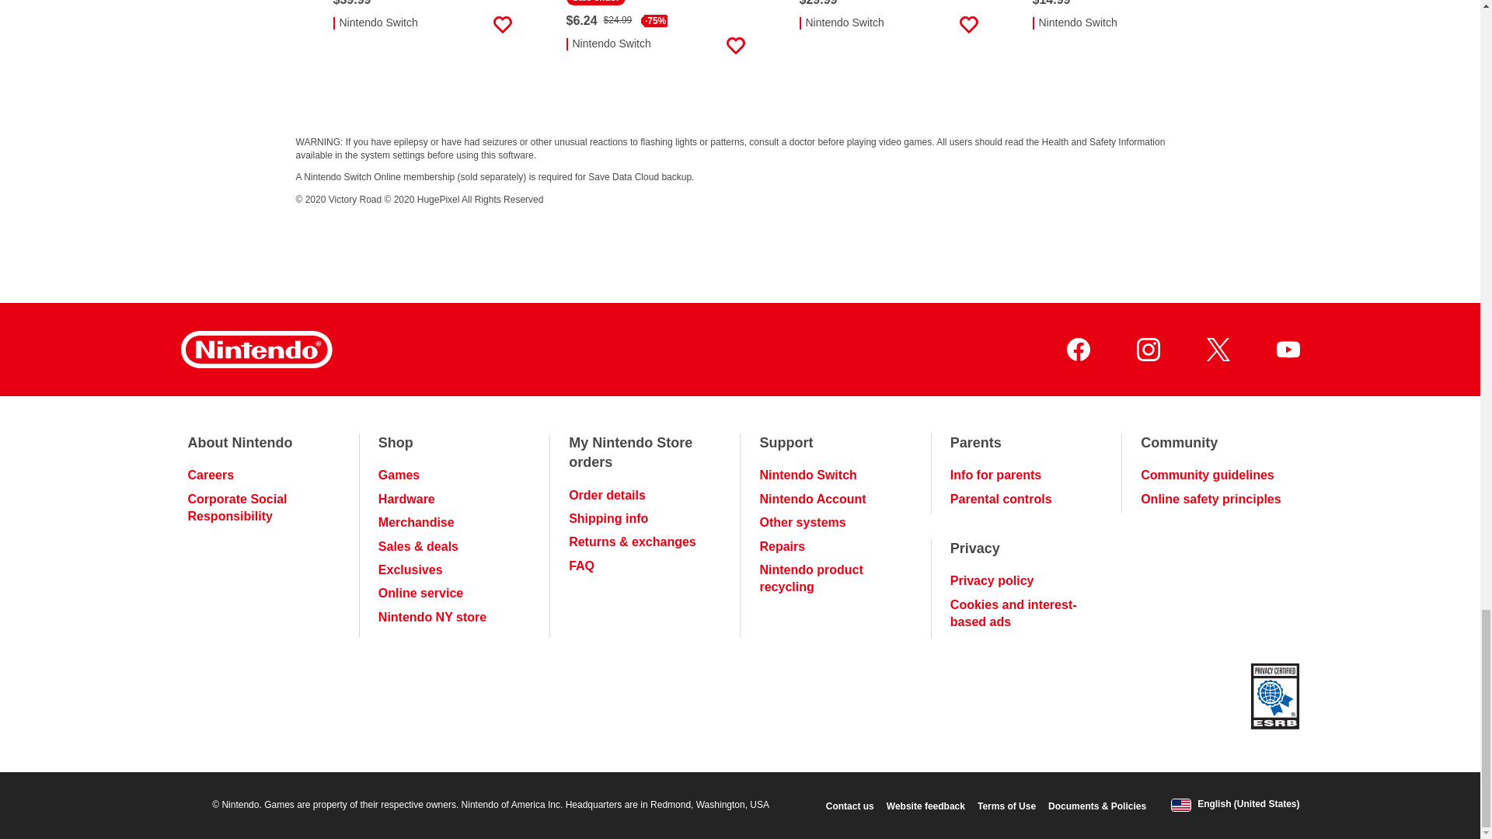 The image size is (1492, 839). Describe the element at coordinates (1217, 350) in the screenshot. I see `Nintendo on Twitter` at that location.